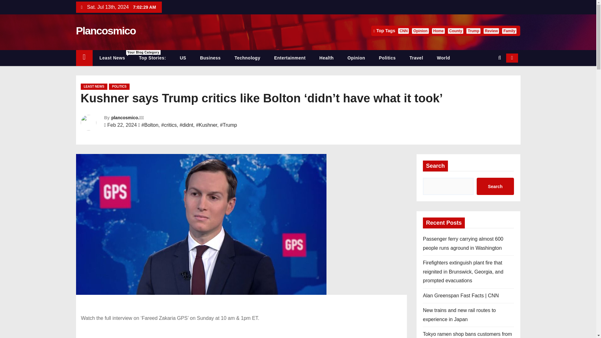 This screenshot has height=338, width=601. What do you see at coordinates (152, 58) in the screenshot?
I see `Top Stories:` at bounding box center [152, 58].